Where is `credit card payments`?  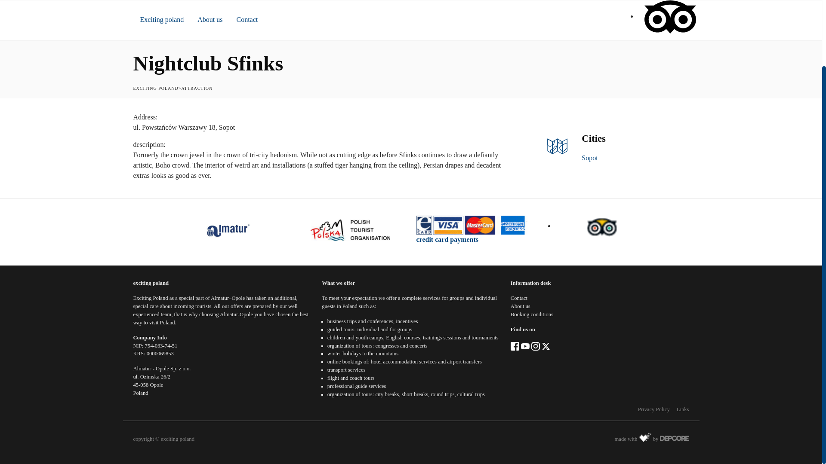 credit card payments is located at coordinates (447, 239).